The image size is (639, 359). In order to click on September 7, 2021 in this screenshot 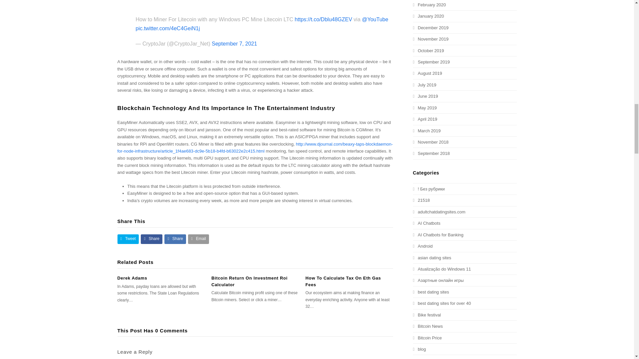, I will do `click(234, 44)`.